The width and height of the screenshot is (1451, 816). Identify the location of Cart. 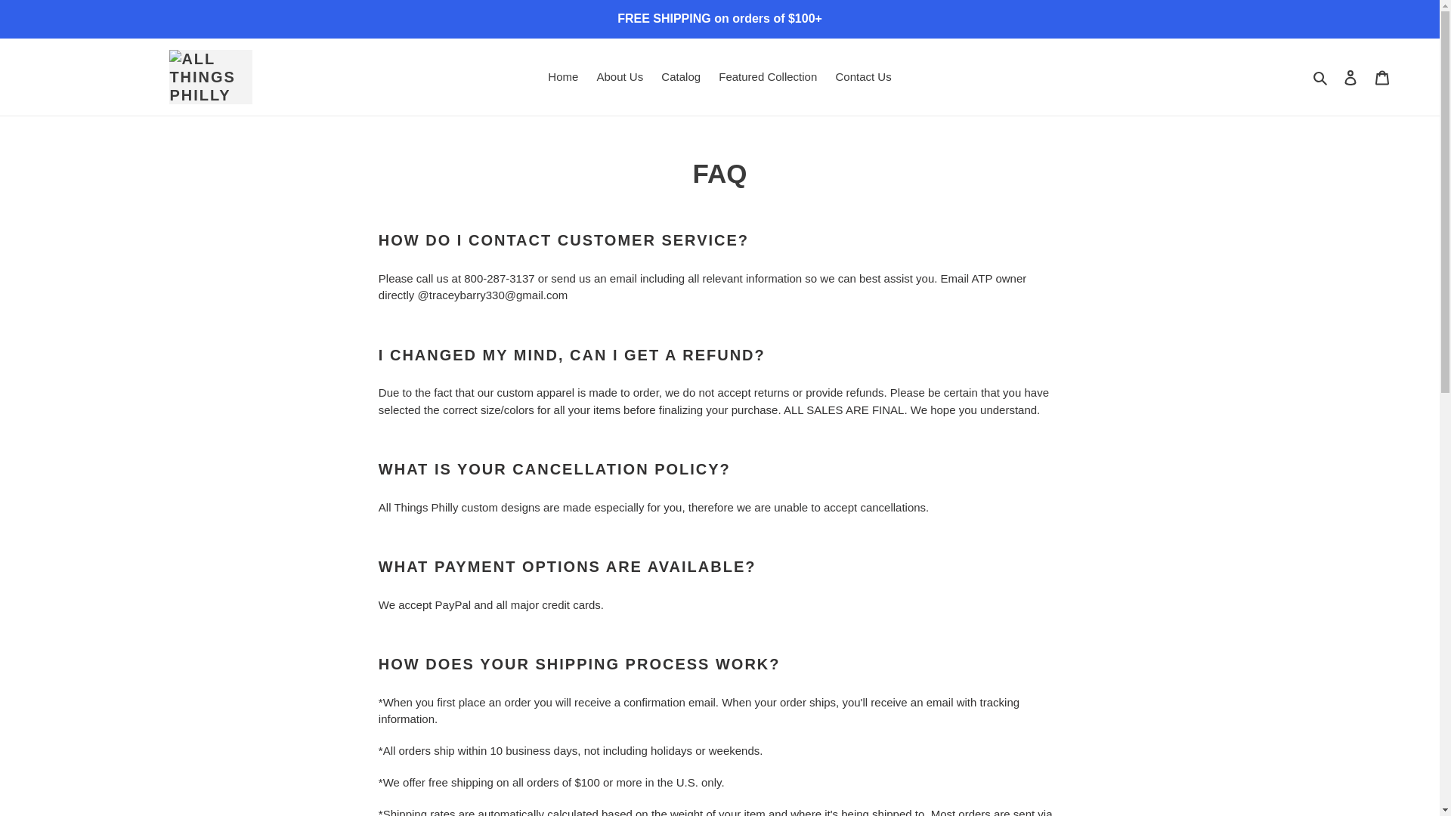
(1382, 77).